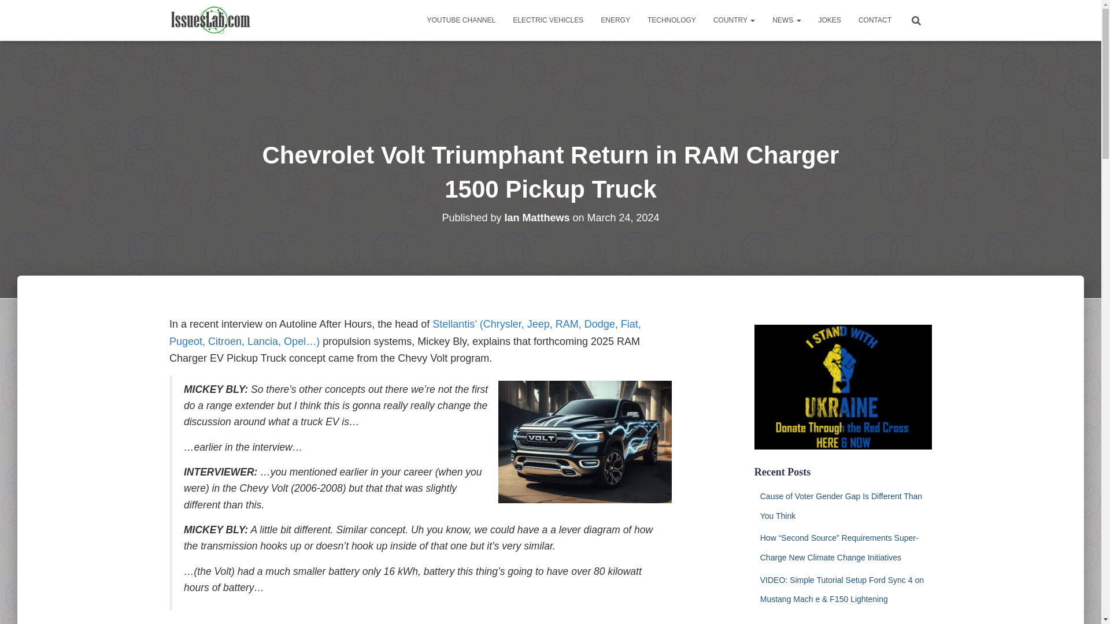  What do you see at coordinates (615, 20) in the screenshot?
I see `ENERGY` at bounding box center [615, 20].